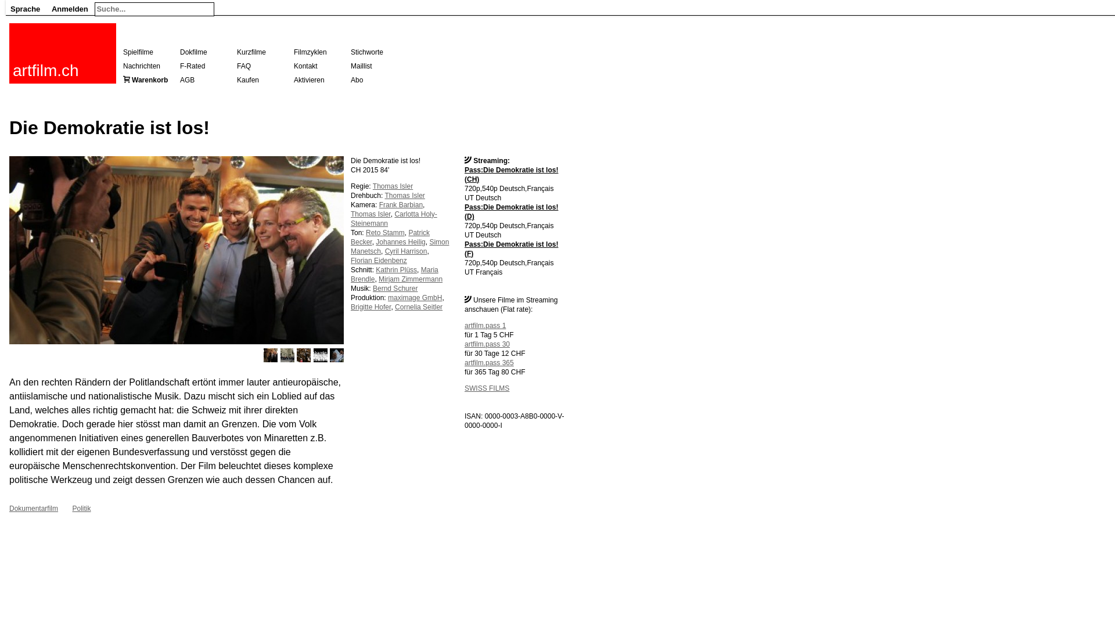 Image resolution: width=1115 pixels, height=627 pixels. Describe the element at coordinates (244, 66) in the screenshot. I see `FAQ` at that location.